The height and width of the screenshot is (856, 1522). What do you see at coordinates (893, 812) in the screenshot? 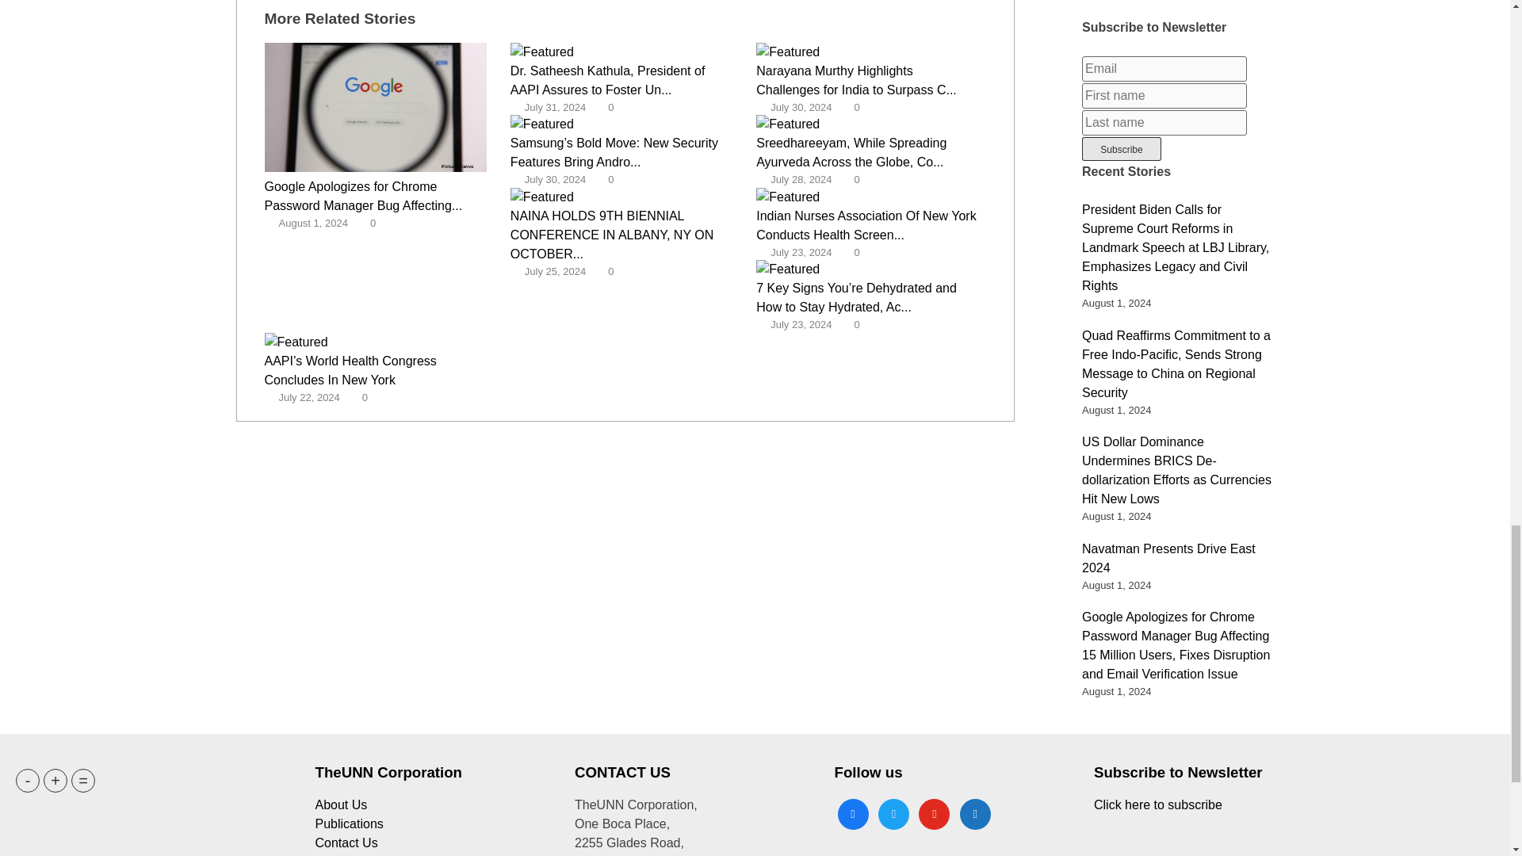
I see `Twitter` at bounding box center [893, 812].